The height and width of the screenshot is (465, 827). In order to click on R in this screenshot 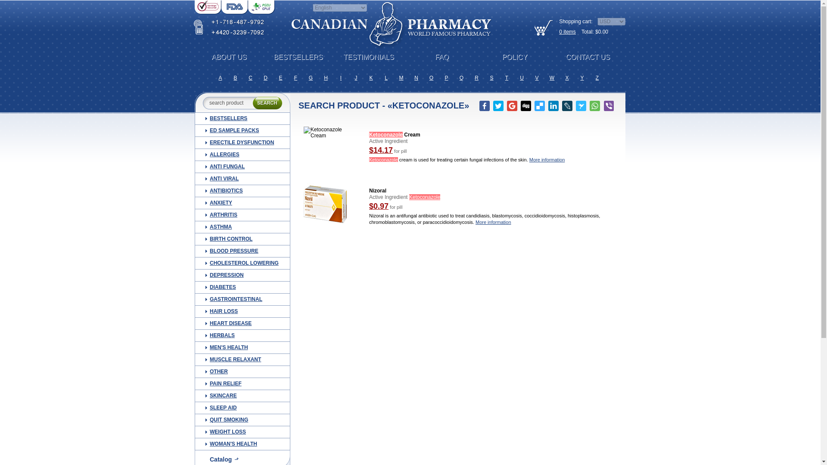, I will do `click(476, 77)`.